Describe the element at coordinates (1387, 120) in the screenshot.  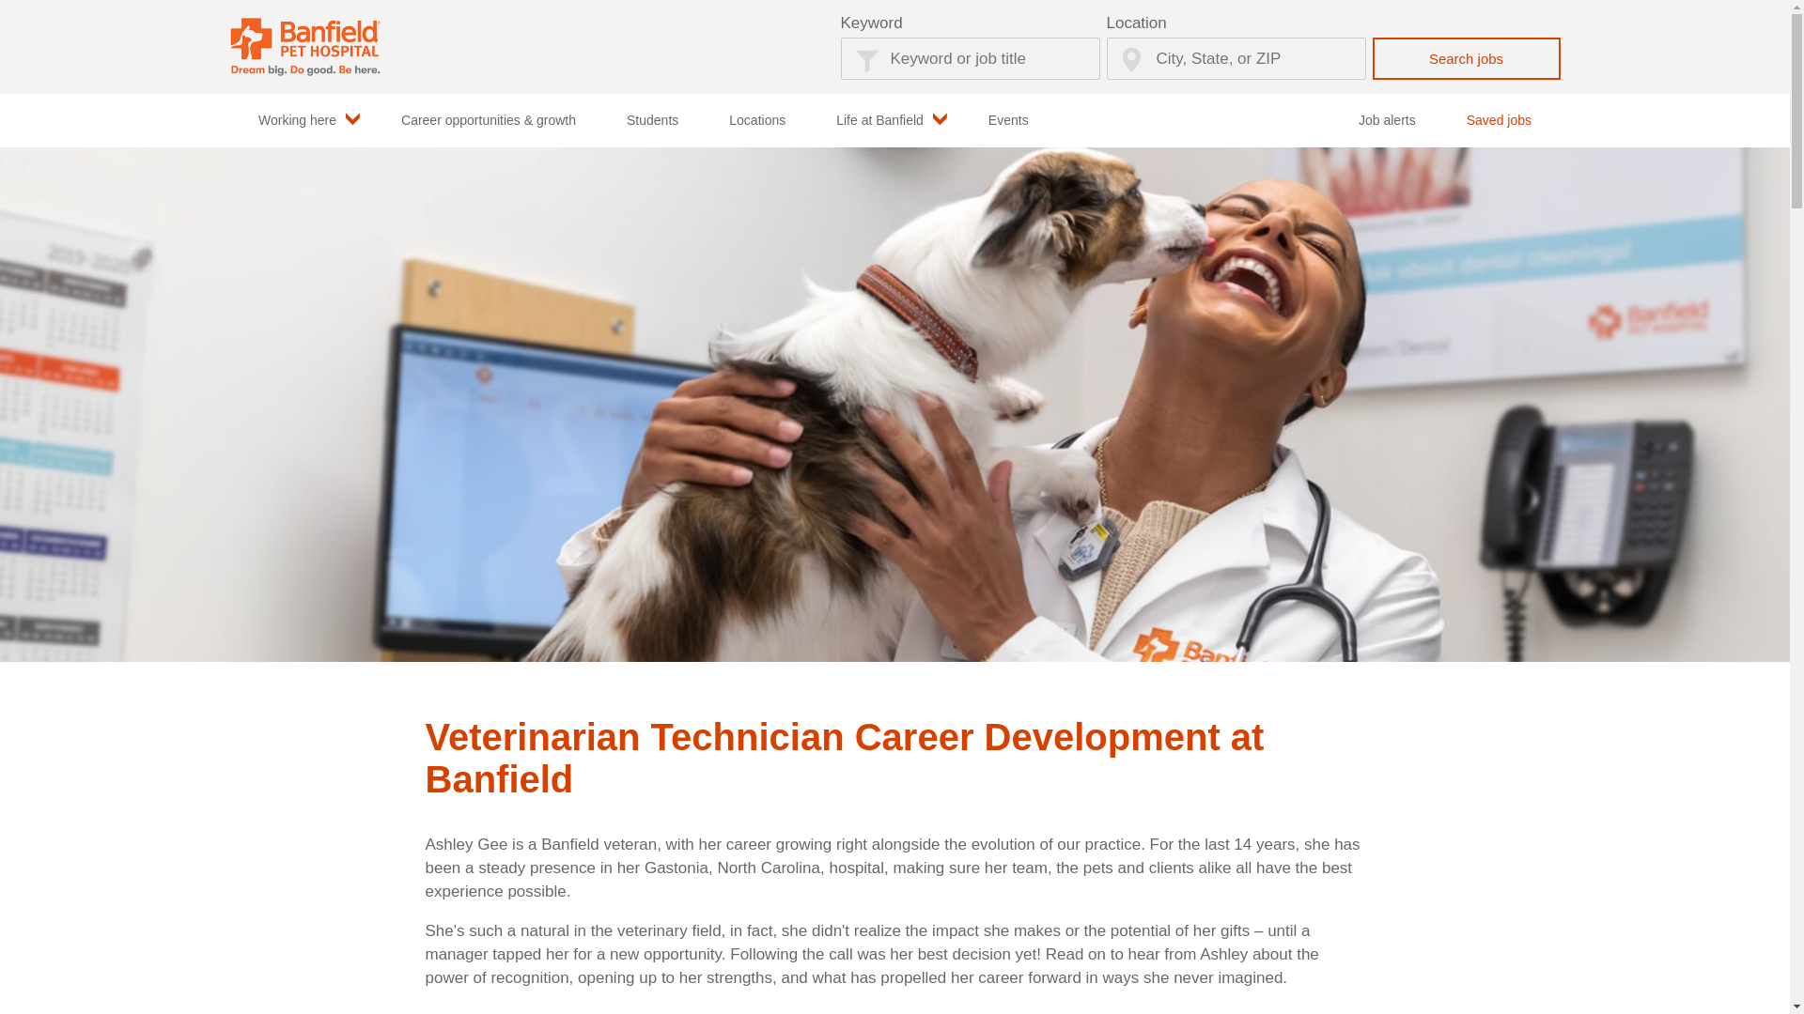
I see `Job alerts` at that location.